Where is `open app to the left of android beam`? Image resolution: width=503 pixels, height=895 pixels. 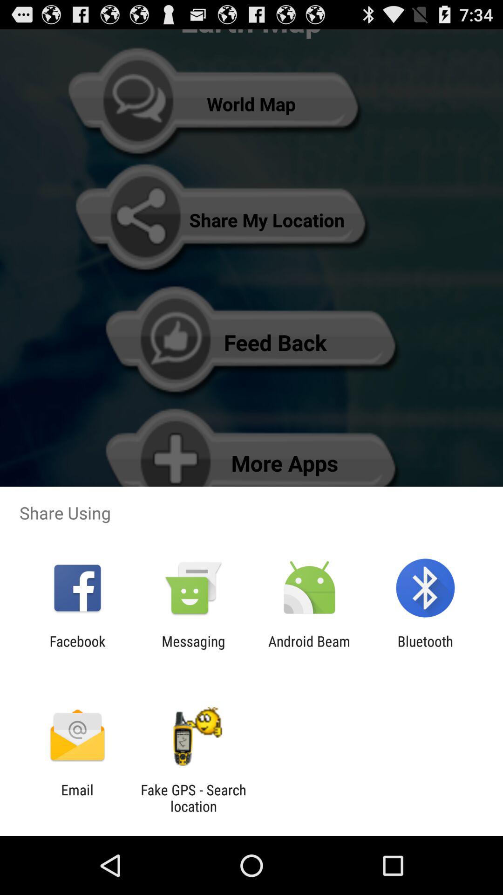
open app to the left of android beam is located at coordinates (193, 649).